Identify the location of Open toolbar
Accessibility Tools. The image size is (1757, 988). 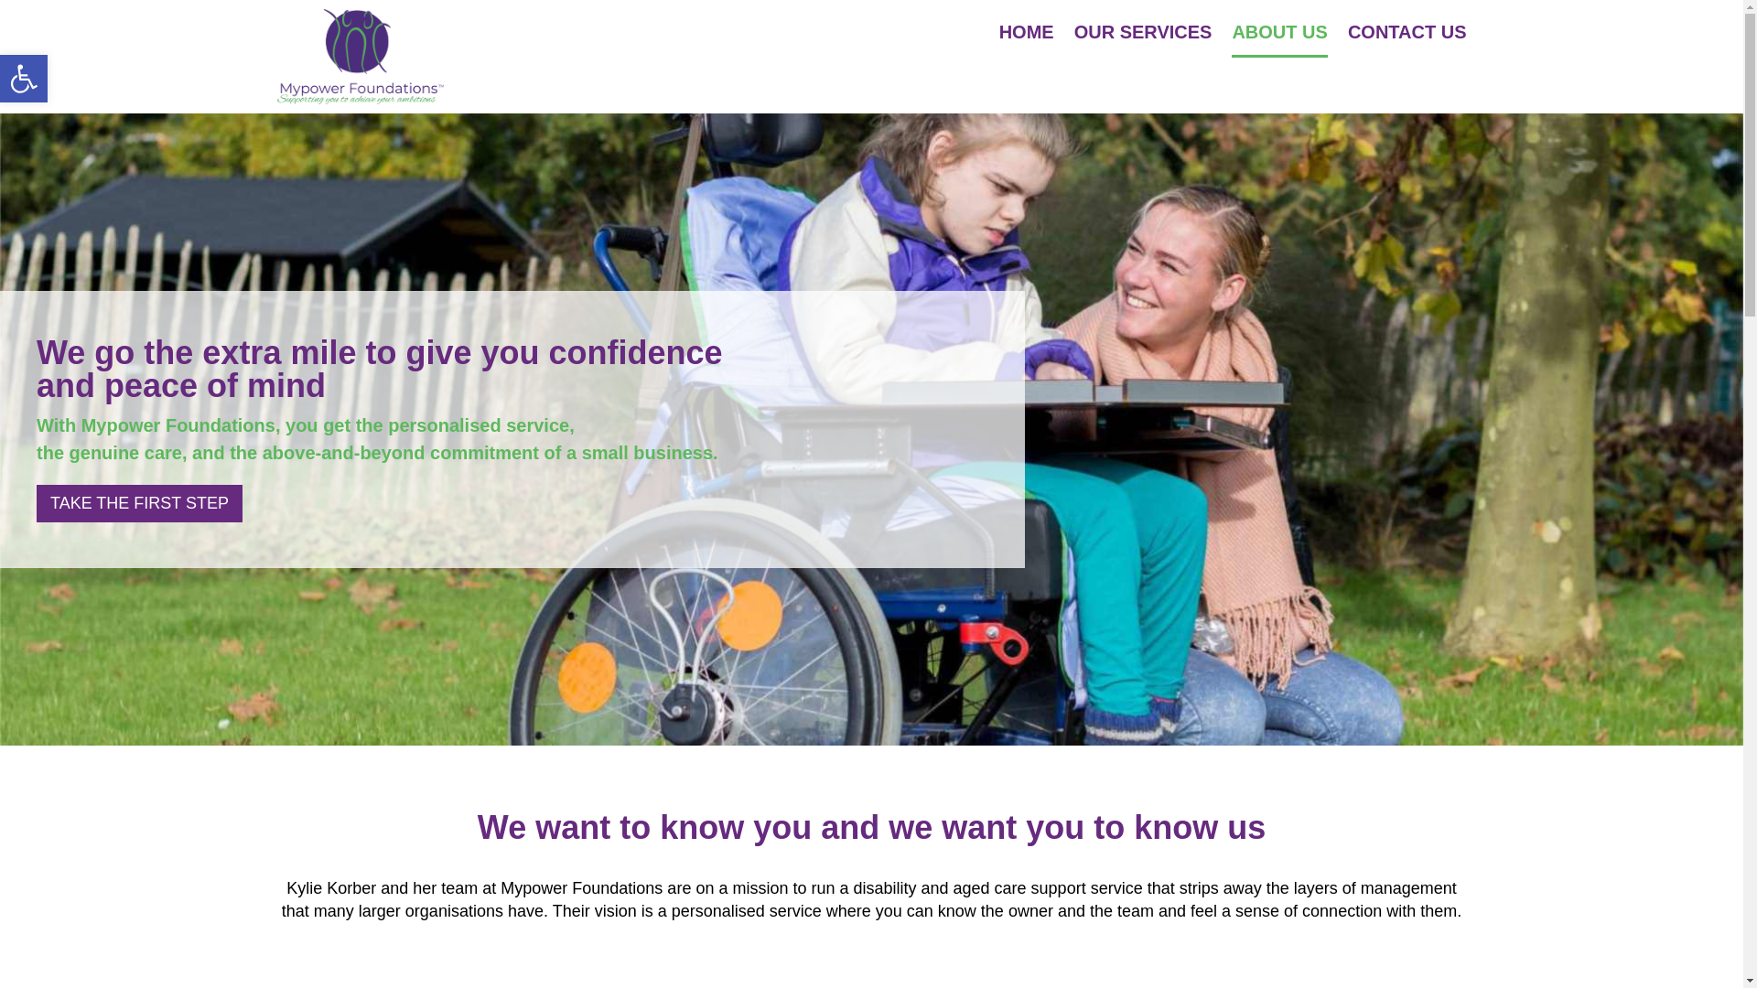
(24, 79).